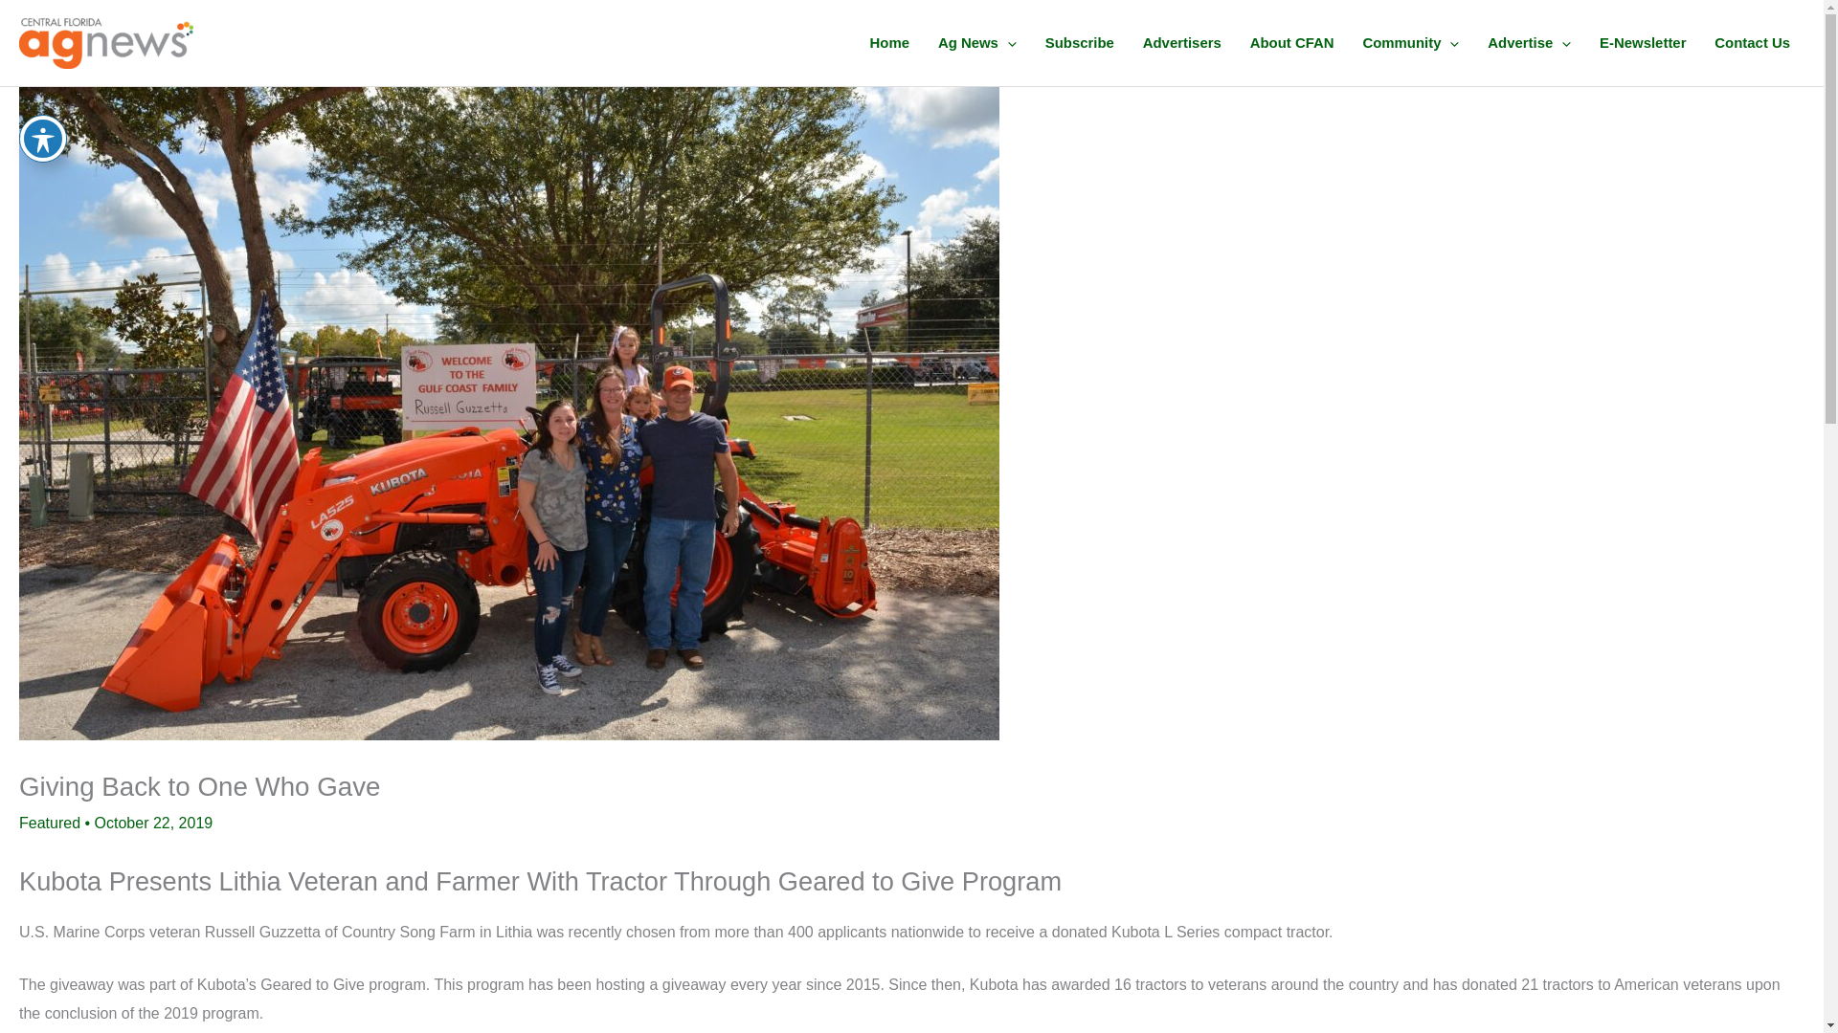 This screenshot has width=1838, height=1033. I want to click on Home, so click(890, 42).